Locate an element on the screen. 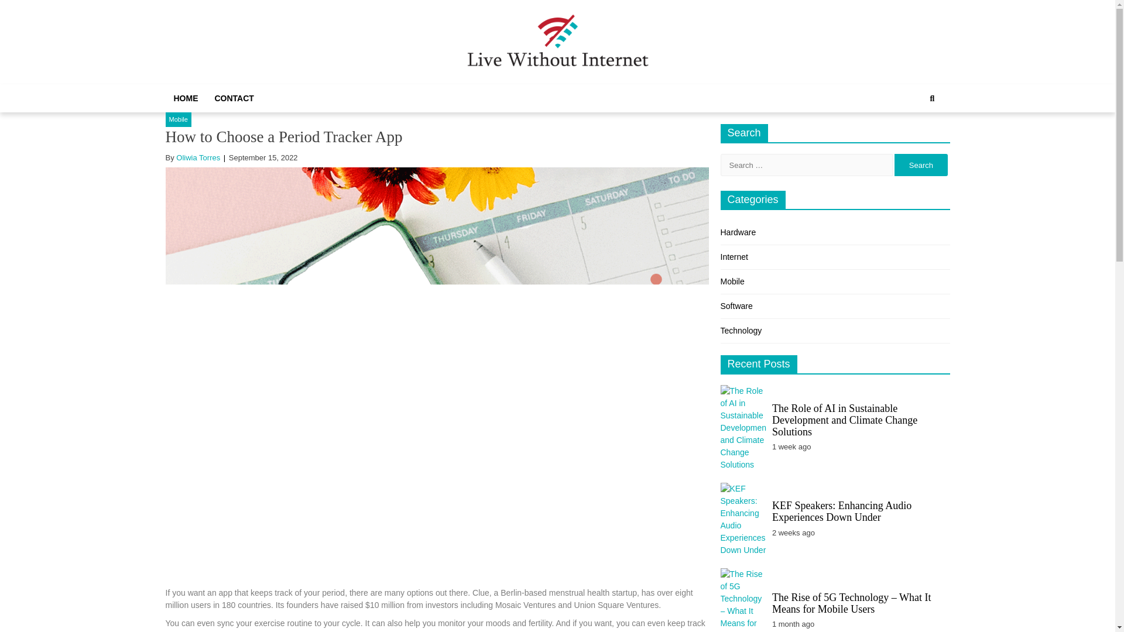 The width and height of the screenshot is (1124, 632). Search is located at coordinates (921, 165).